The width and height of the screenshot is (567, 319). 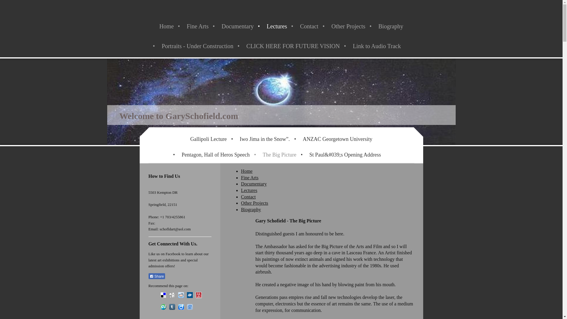 I want to click on Welcome to GarySchofield.com, so click(x=178, y=116).